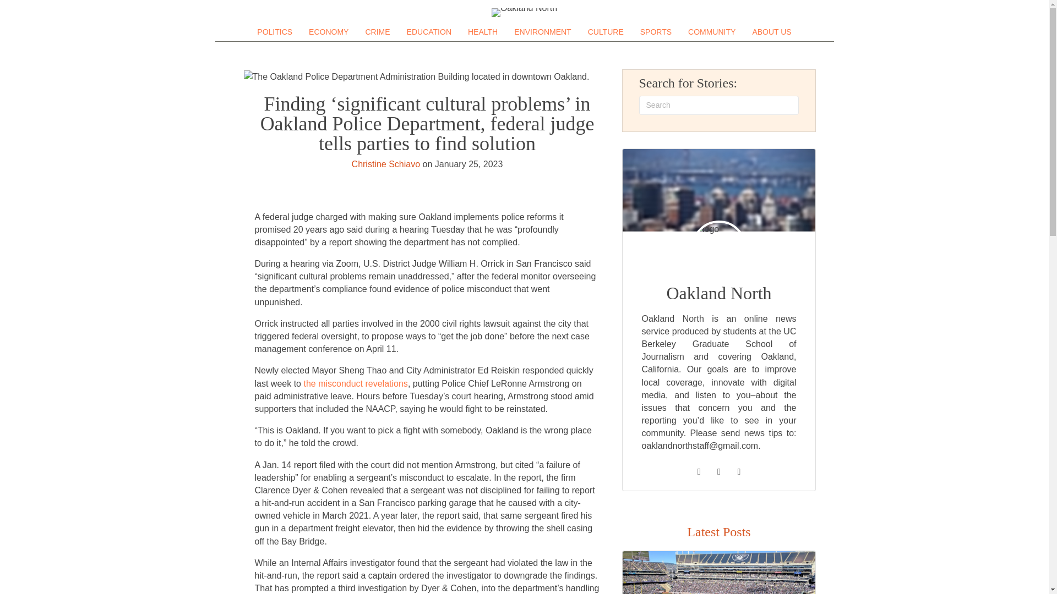  What do you see at coordinates (377, 32) in the screenshot?
I see `CRIME` at bounding box center [377, 32].